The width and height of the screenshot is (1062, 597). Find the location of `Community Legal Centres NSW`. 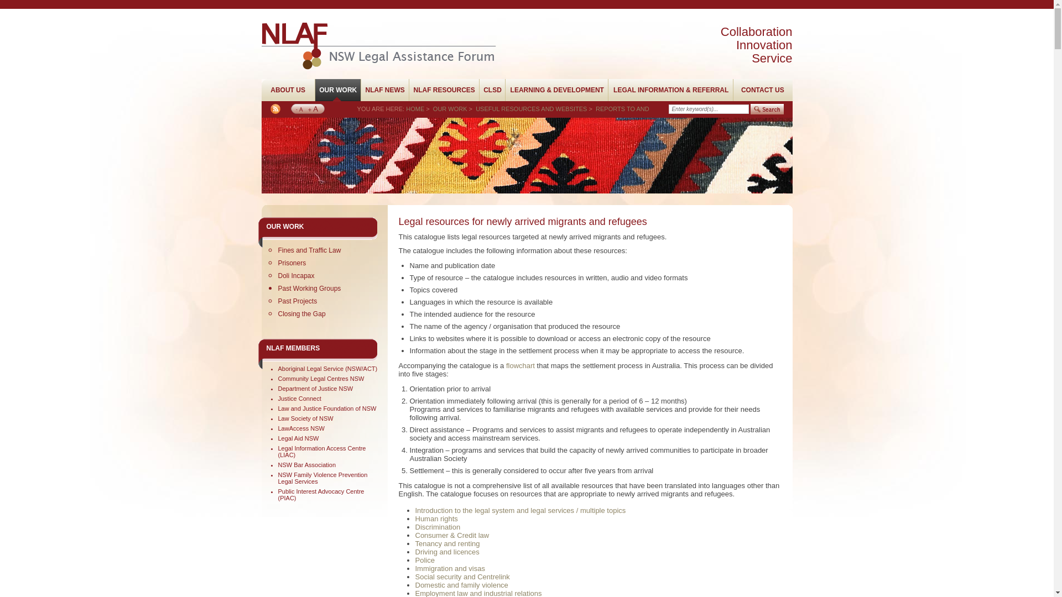

Community Legal Centres NSW is located at coordinates (321, 379).